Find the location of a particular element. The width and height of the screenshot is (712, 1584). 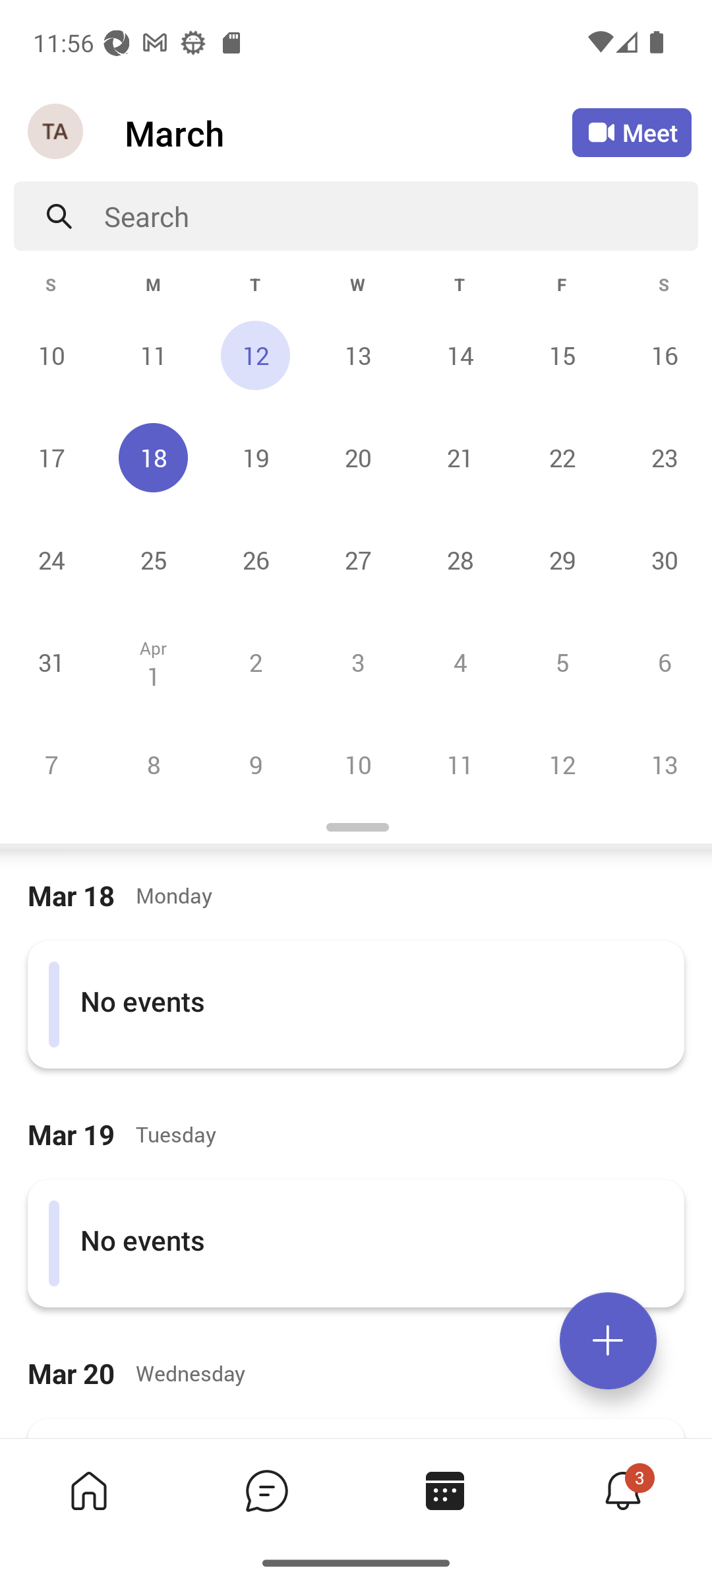

Wednesday, March 27 27 is located at coordinates (357, 560).